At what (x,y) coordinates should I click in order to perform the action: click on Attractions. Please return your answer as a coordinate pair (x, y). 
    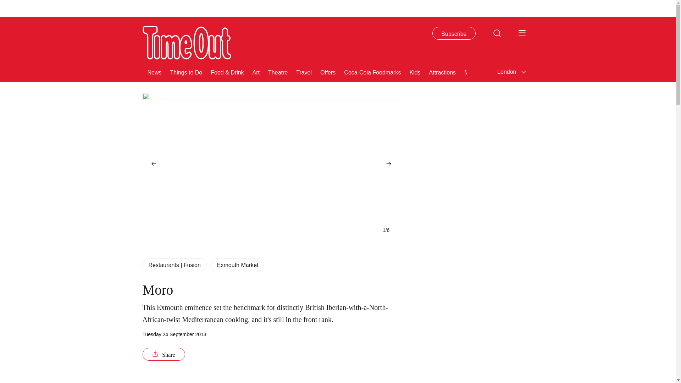
    Looking at the image, I should click on (443, 72).